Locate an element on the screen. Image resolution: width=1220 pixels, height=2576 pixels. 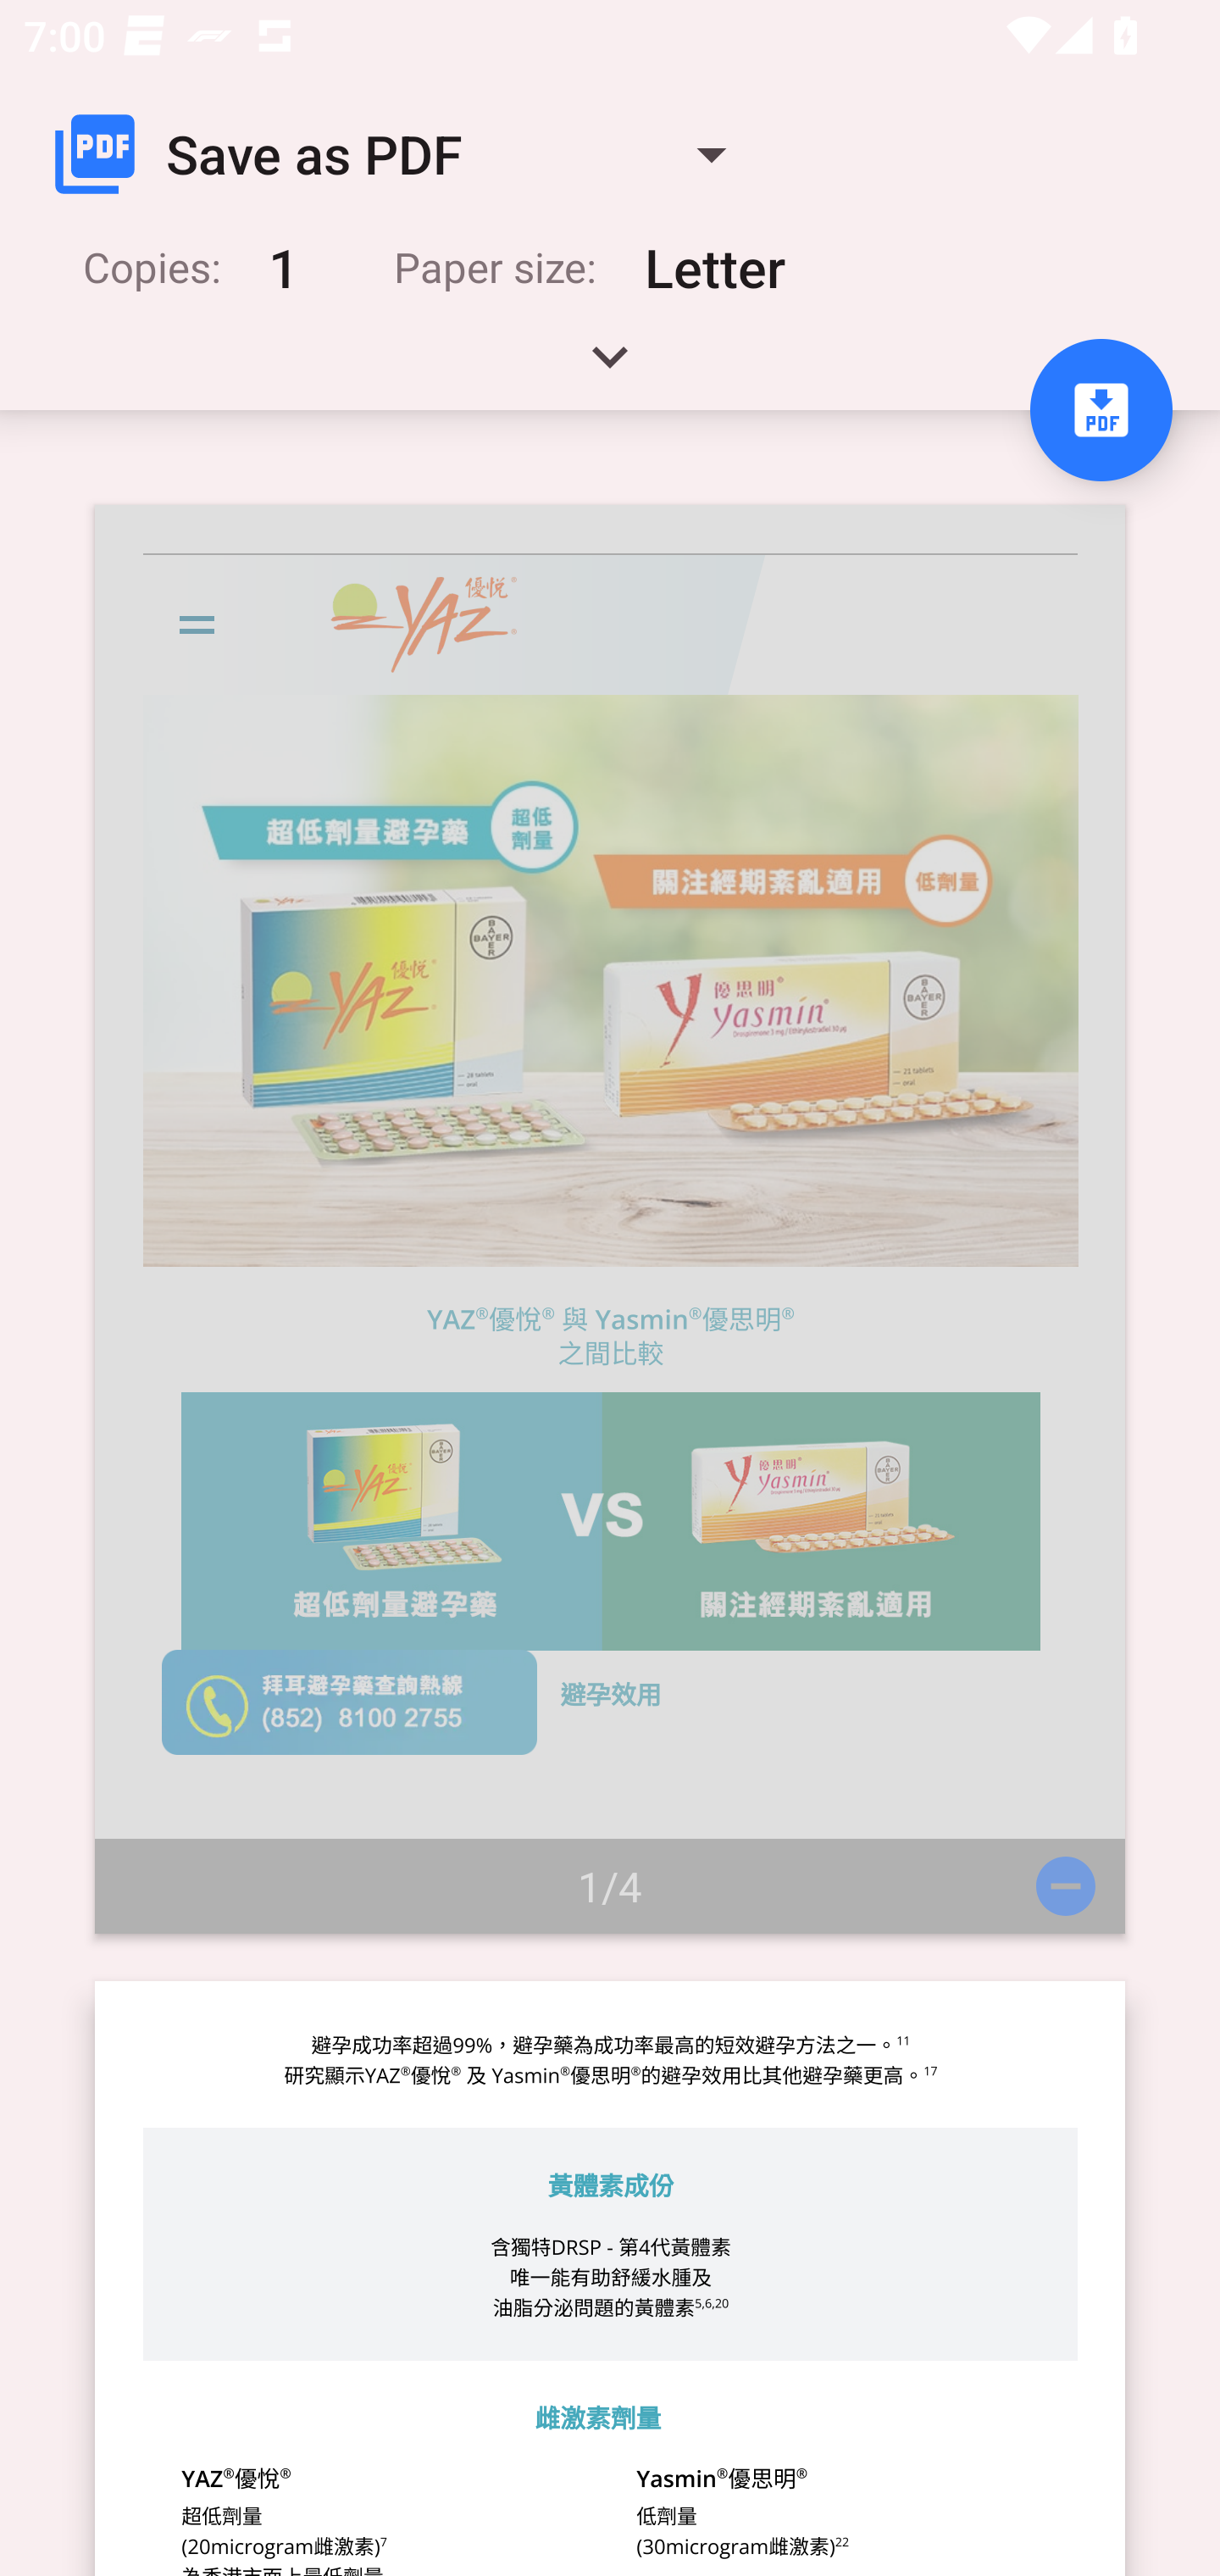
Save as PDF is located at coordinates (403, 154).